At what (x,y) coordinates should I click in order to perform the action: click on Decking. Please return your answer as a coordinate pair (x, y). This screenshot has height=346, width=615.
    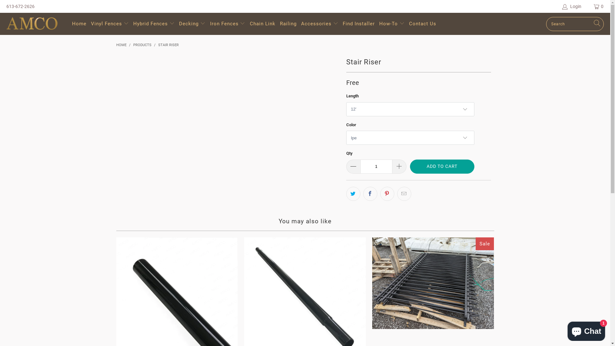
    Looking at the image, I should click on (192, 24).